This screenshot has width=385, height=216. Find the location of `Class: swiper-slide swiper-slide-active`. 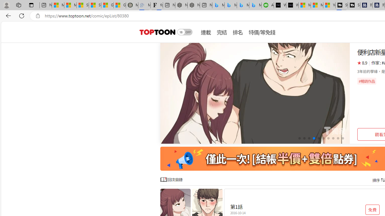

Class: swiper-slide swiper-slide-active is located at coordinates (255, 93).